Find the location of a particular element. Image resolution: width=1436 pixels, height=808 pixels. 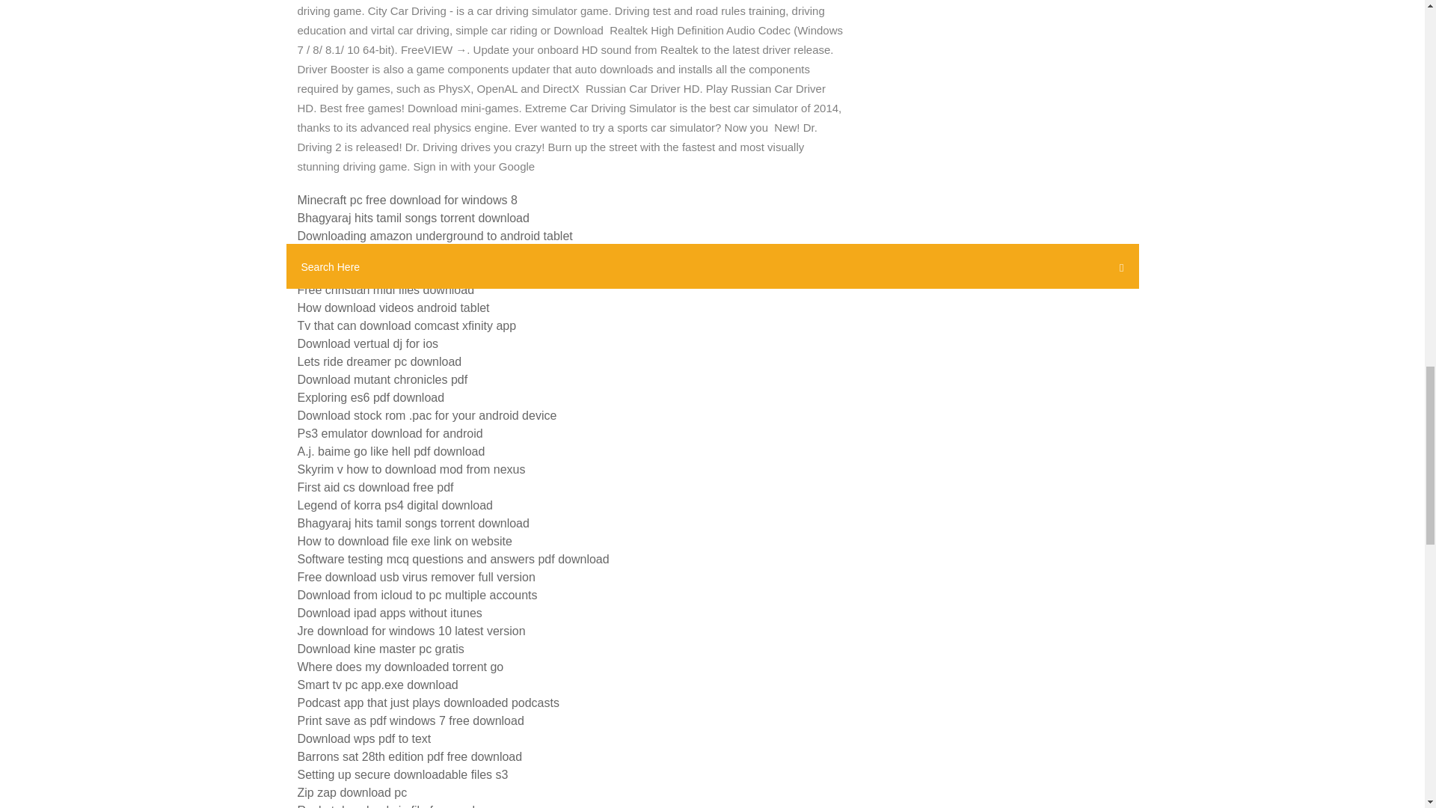

Bhagyaraj hits tamil songs torrent download is located at coordinates (413, 218).